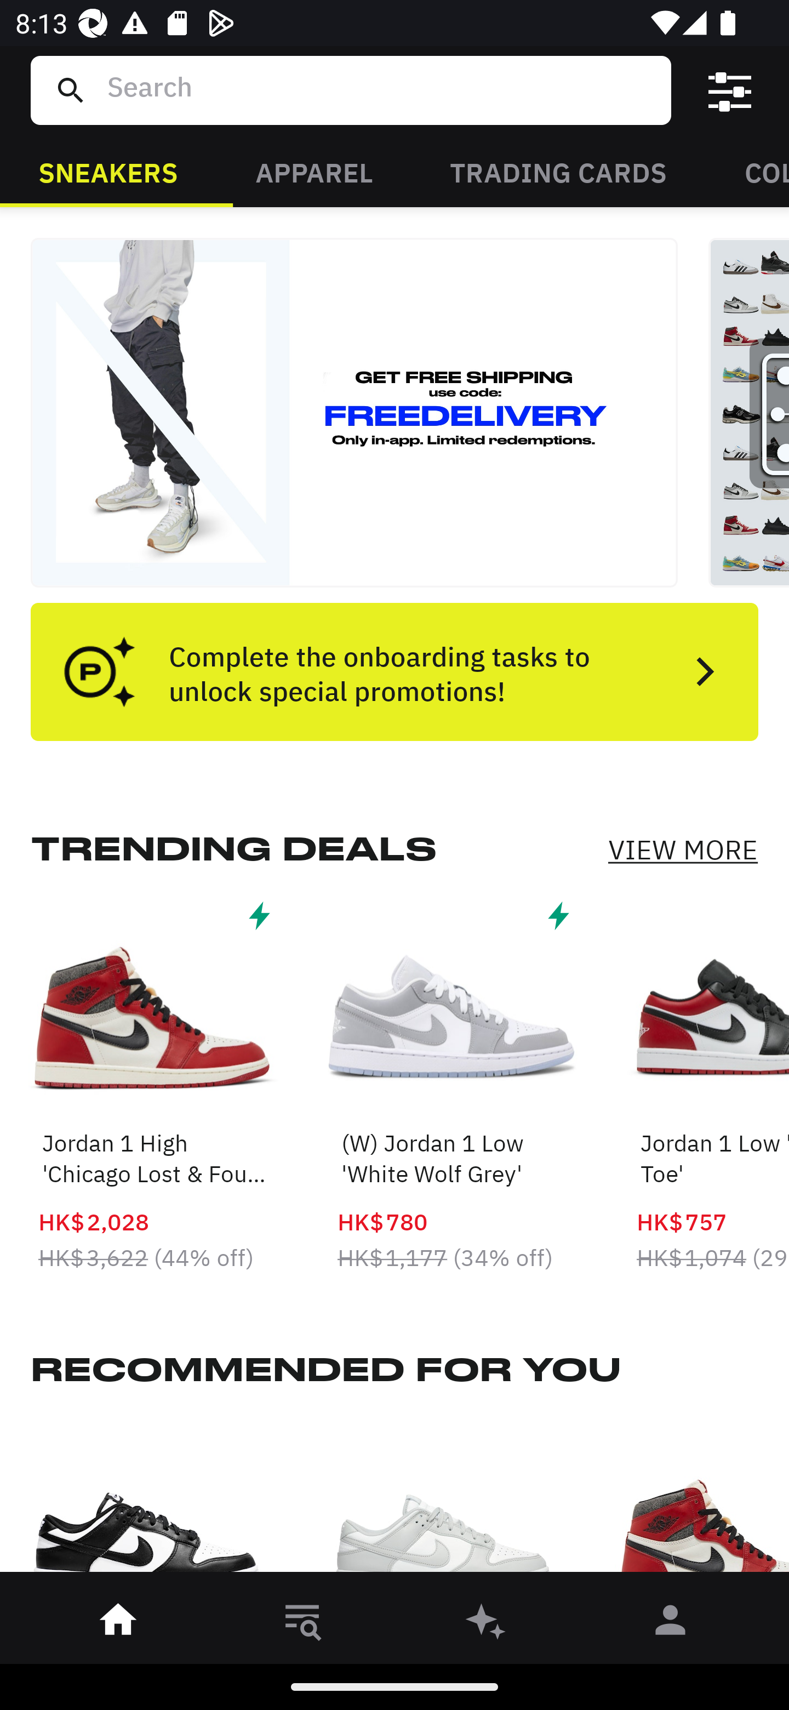 The image size is (789, 1710). Describe the element at coordinates (313, 171) in the screenshot. I see `APPAREL` at that location.